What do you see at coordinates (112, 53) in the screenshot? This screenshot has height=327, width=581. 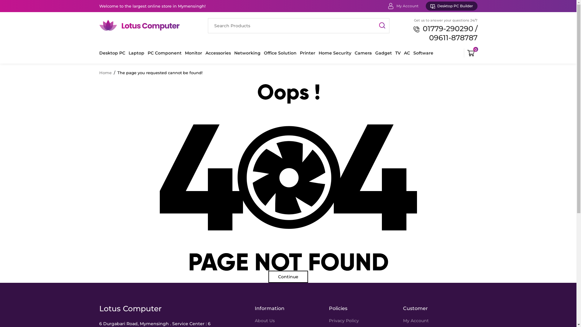 I see `Desktop PC` at bounding box center [112, 53].